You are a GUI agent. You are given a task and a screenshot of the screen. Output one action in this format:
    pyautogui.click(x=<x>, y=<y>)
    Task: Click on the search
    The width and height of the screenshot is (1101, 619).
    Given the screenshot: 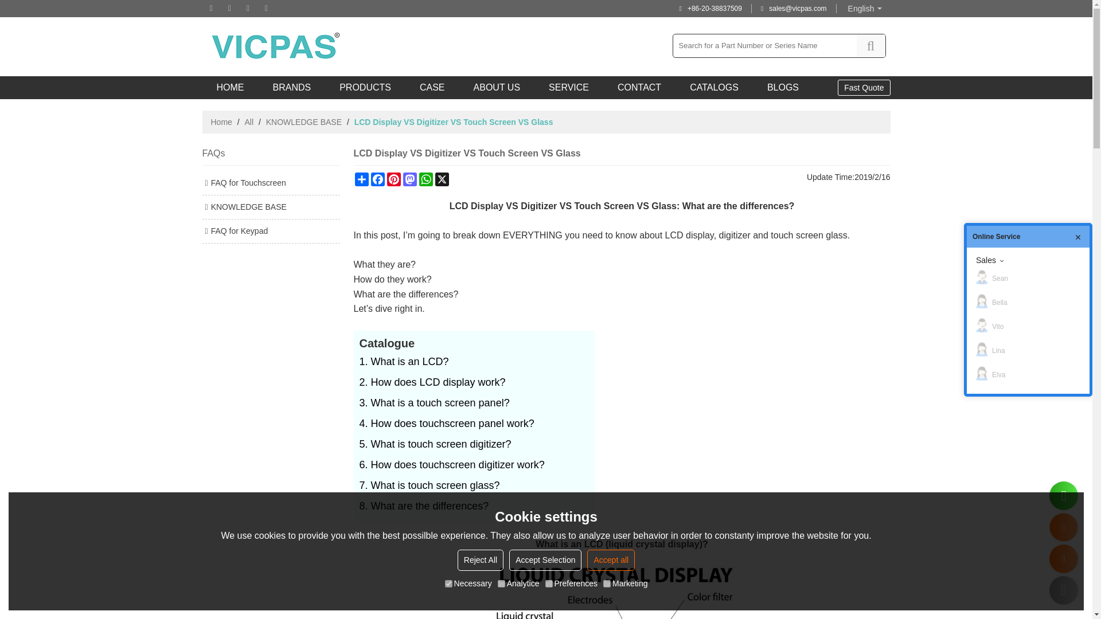 What is the action you would take?
    pyautogui.click(x=870, y=46)
    